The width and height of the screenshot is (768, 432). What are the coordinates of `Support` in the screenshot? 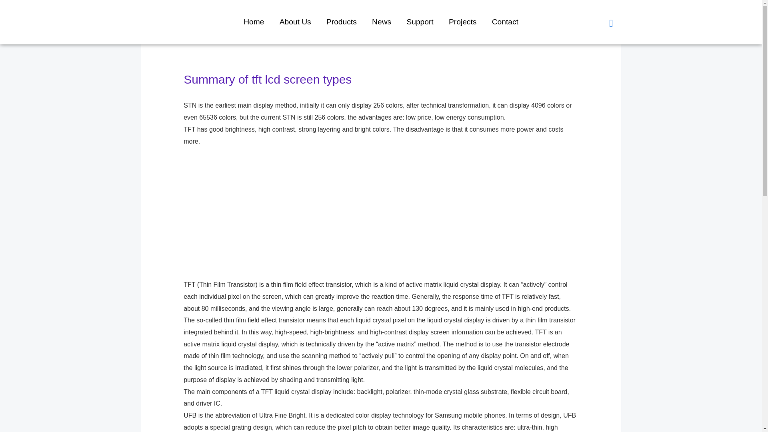 It's located at (420, 22).